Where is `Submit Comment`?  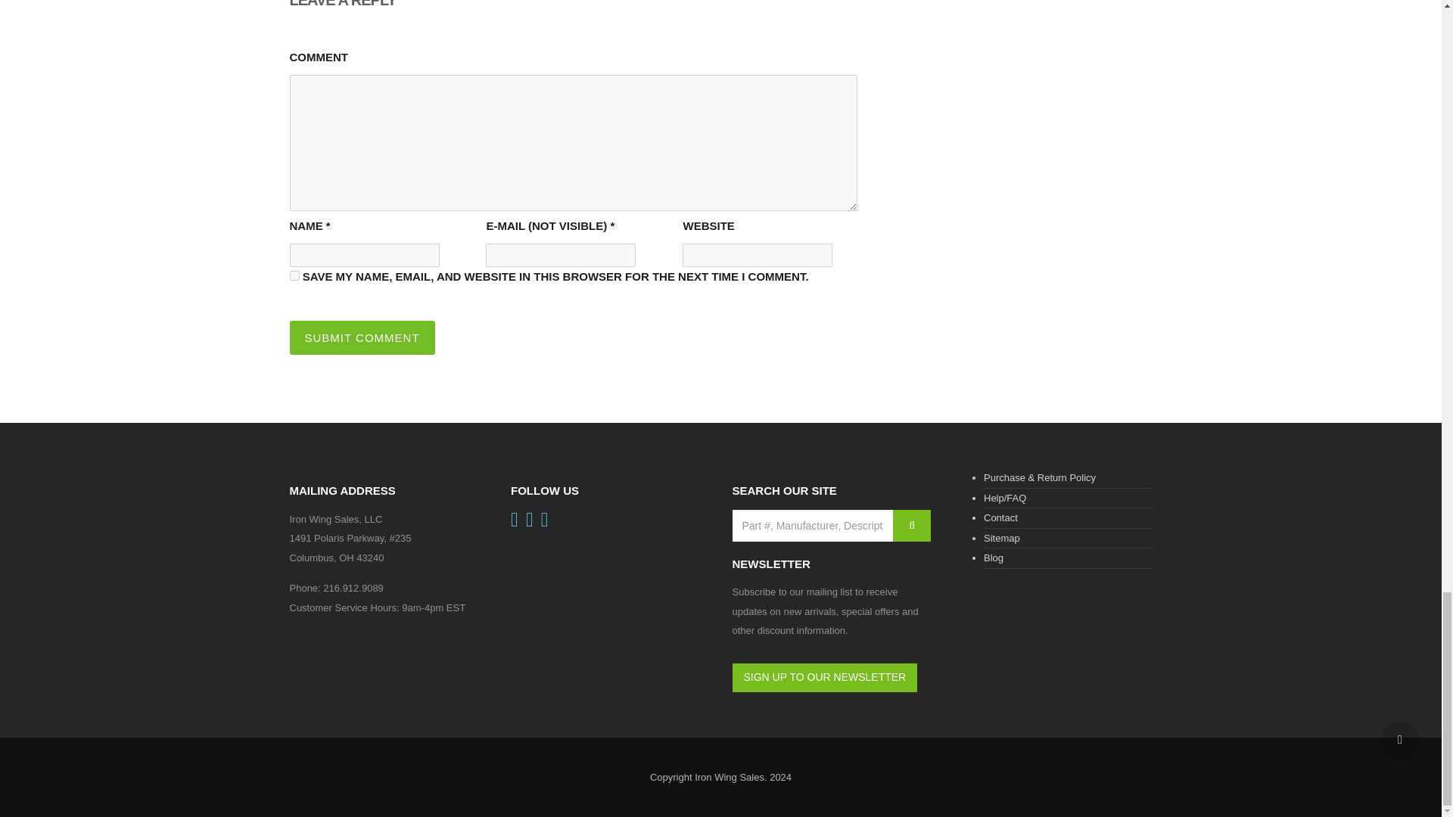
Submit Comment is located at coordinates (362, 337).